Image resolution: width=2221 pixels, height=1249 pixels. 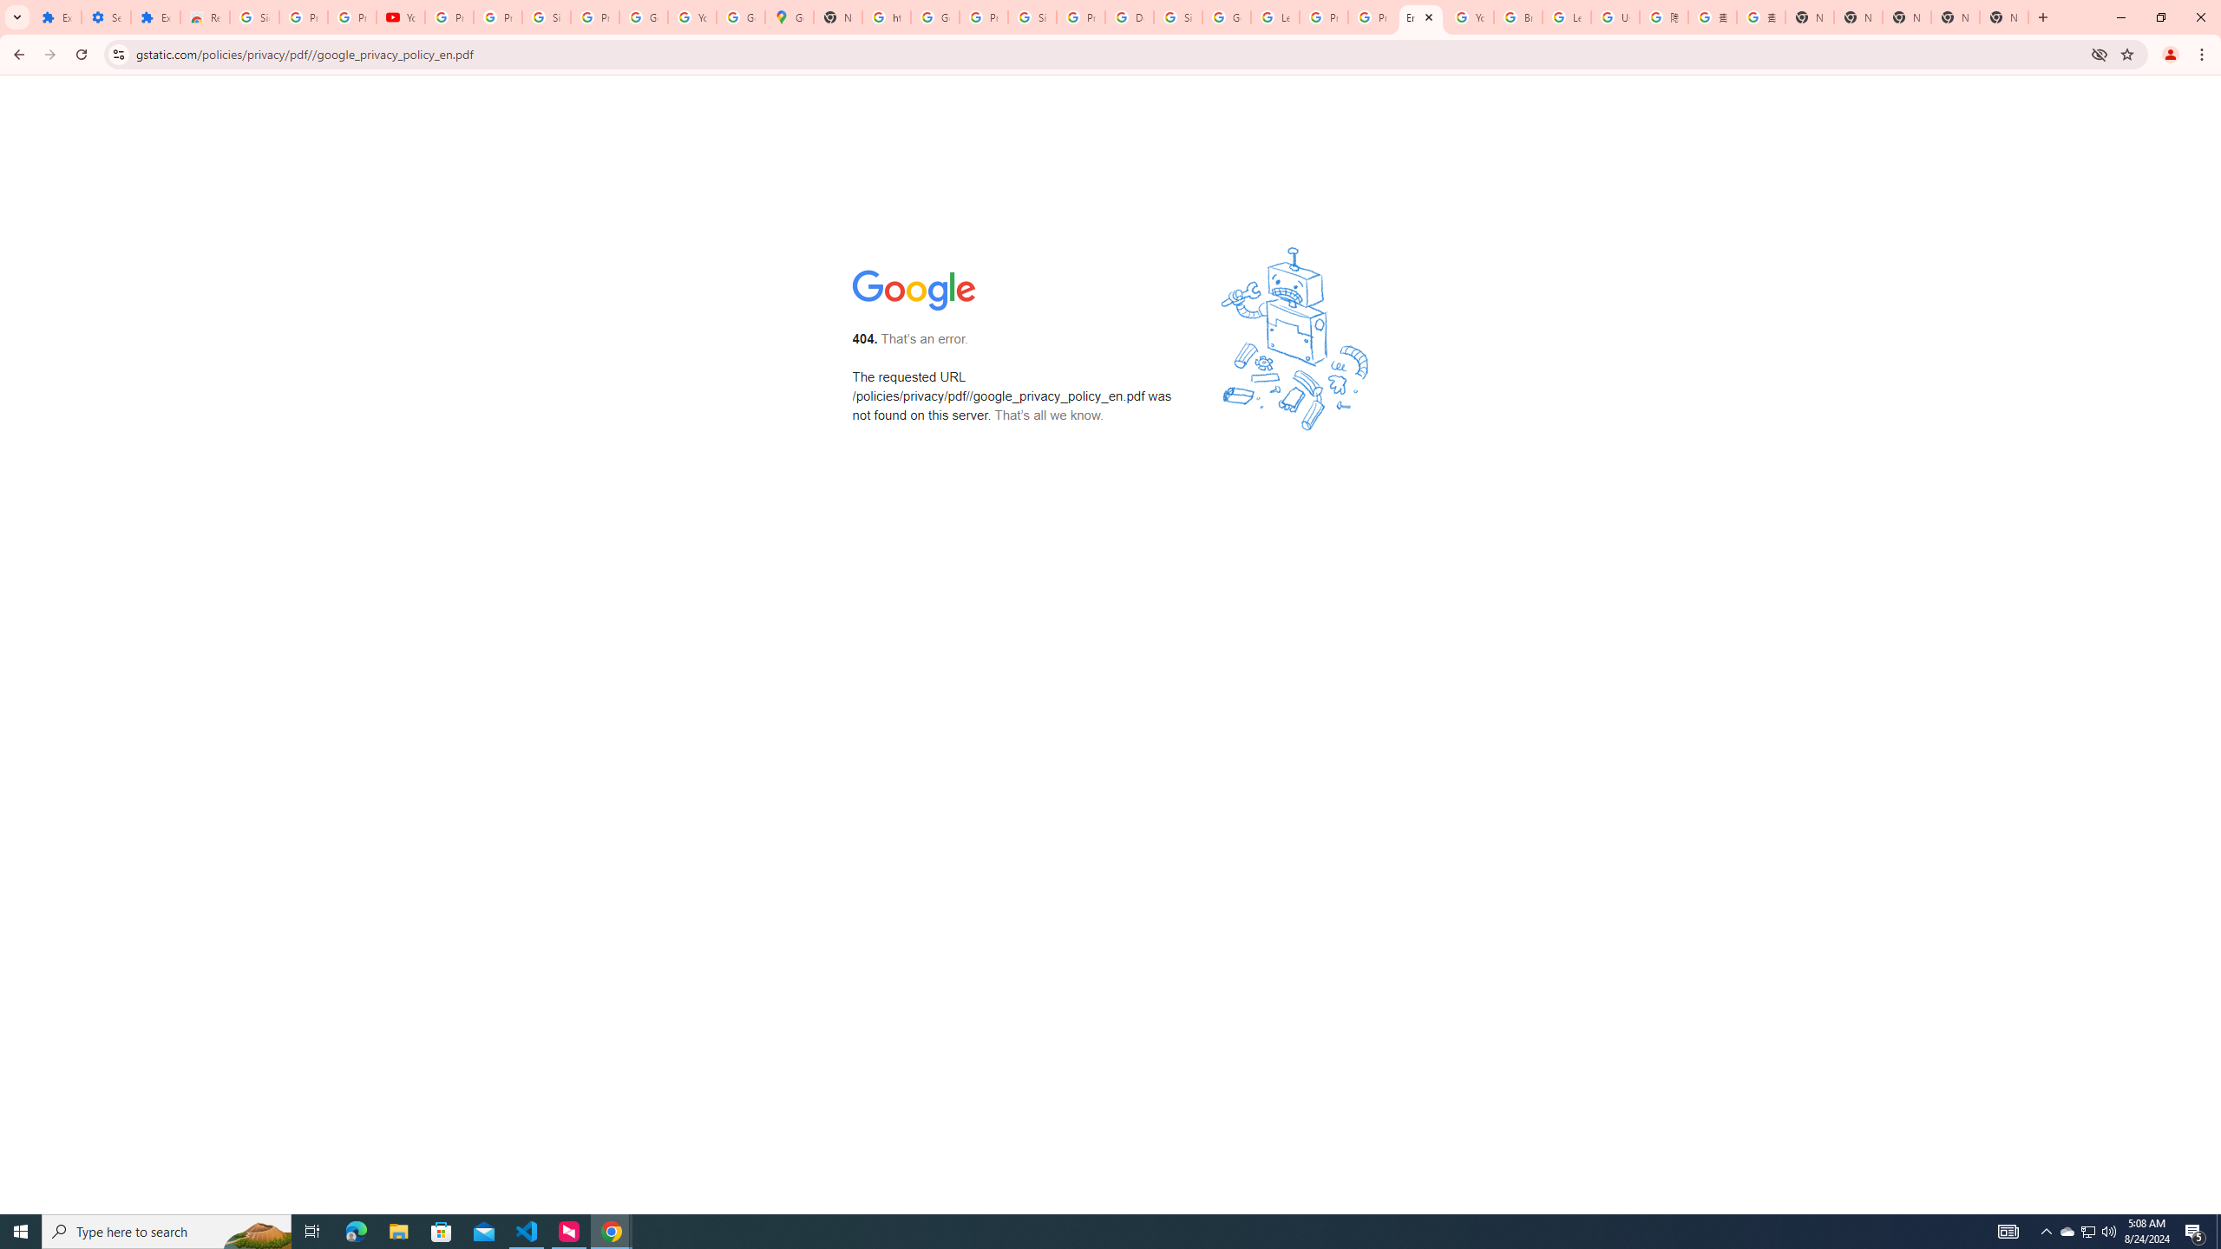 I want to click on https://scholar.google.com/, so click(x=887, y=17).